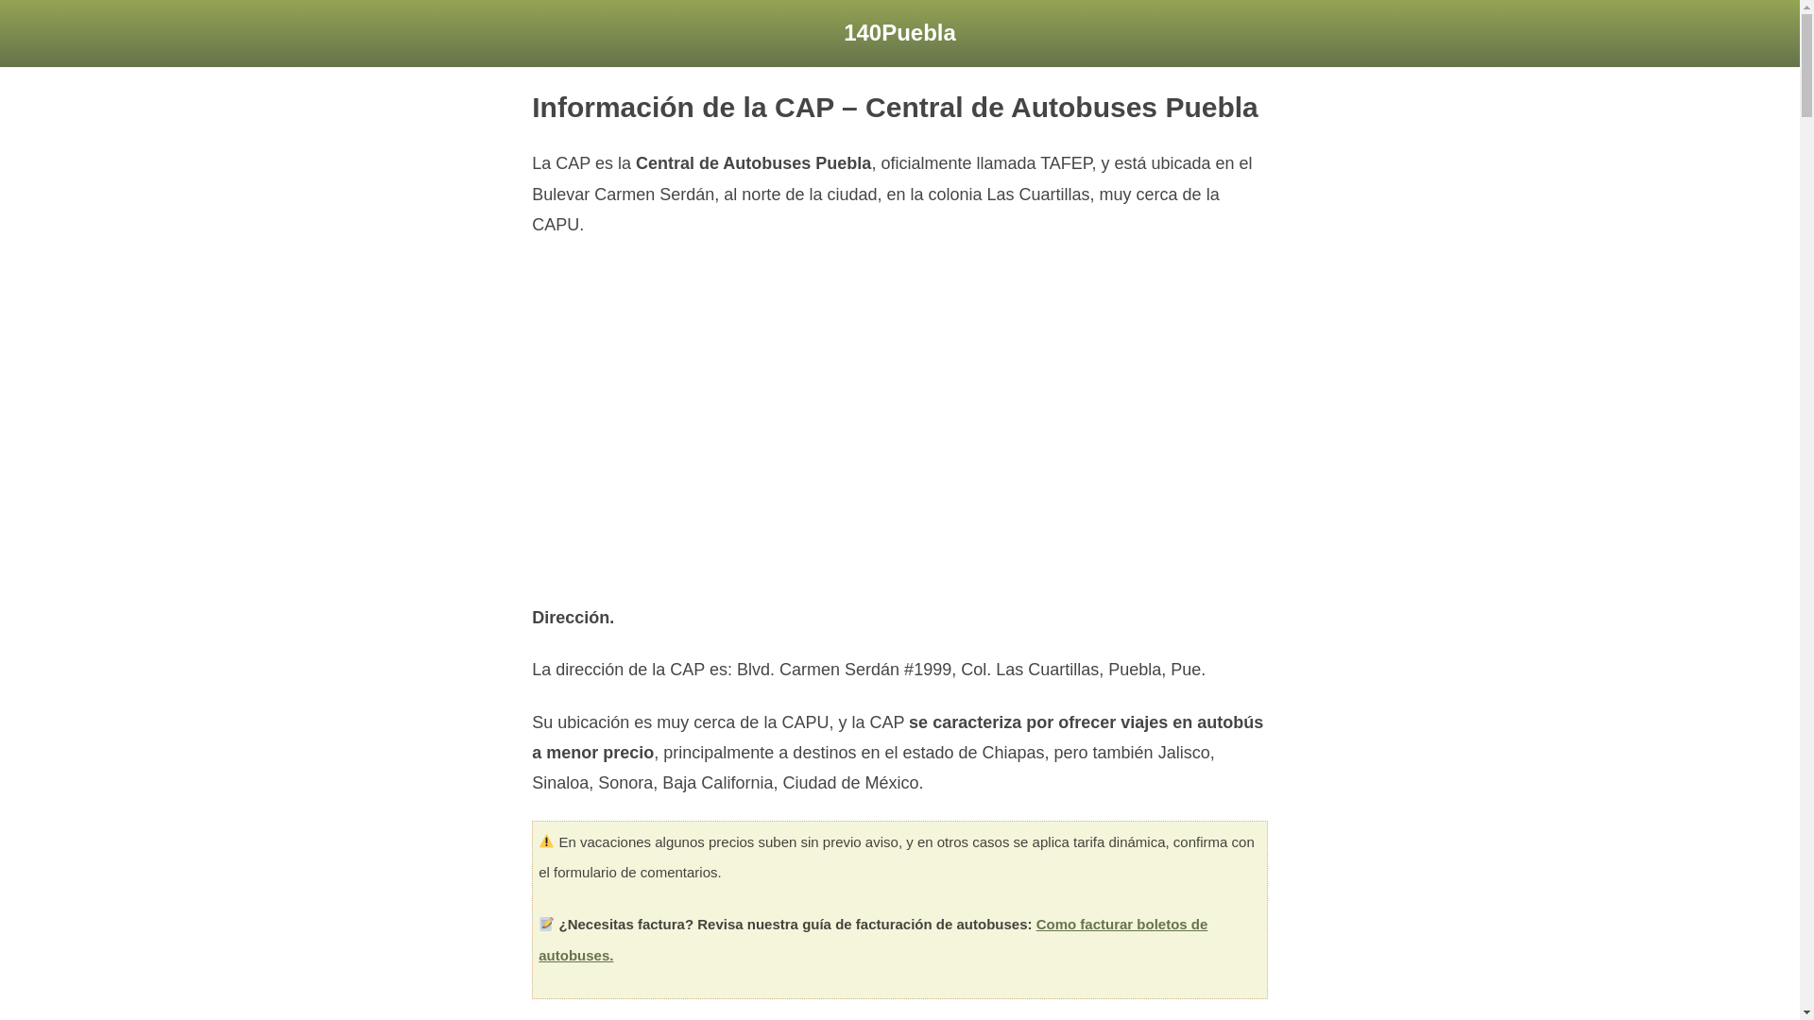 The height and width of the screenshot is (1020, 1814). What do you see at coordinates (14, 40) in the screenshot?
I see `Saltar al contenido` at bounding box center [14, 40].